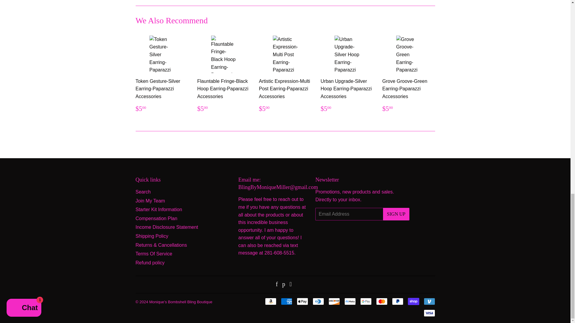  Describe the element at coordinates (318, 301) in the screenshot. I see `Diners Club` at that location.